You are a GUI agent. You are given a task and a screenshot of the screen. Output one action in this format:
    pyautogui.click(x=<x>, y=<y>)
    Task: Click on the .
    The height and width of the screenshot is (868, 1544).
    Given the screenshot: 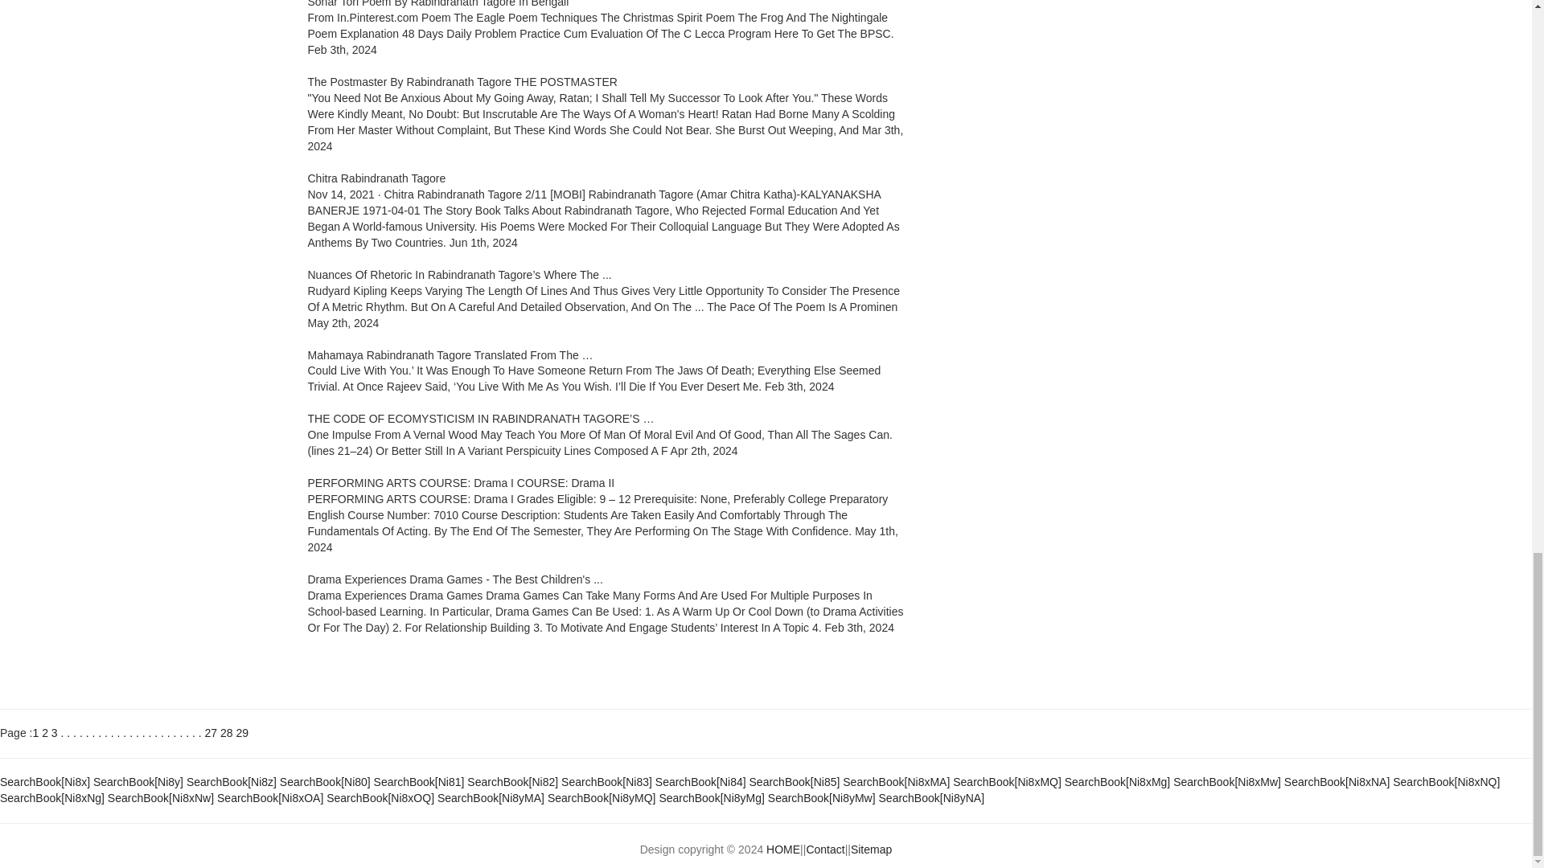 What is the action you would take?
    pyautogui.click(x=68, y=733)
    